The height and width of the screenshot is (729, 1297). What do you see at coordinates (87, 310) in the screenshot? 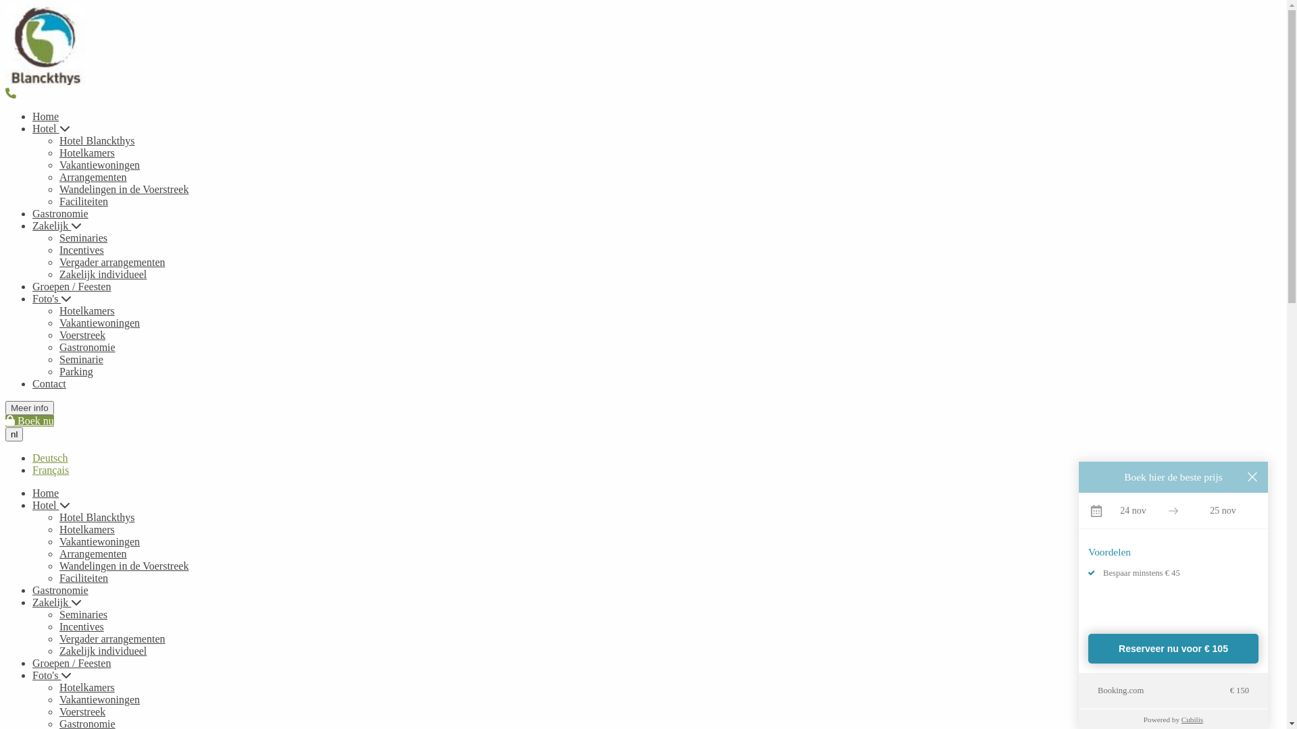
I see `Hotelkamers` at bounding box center [87, 310].